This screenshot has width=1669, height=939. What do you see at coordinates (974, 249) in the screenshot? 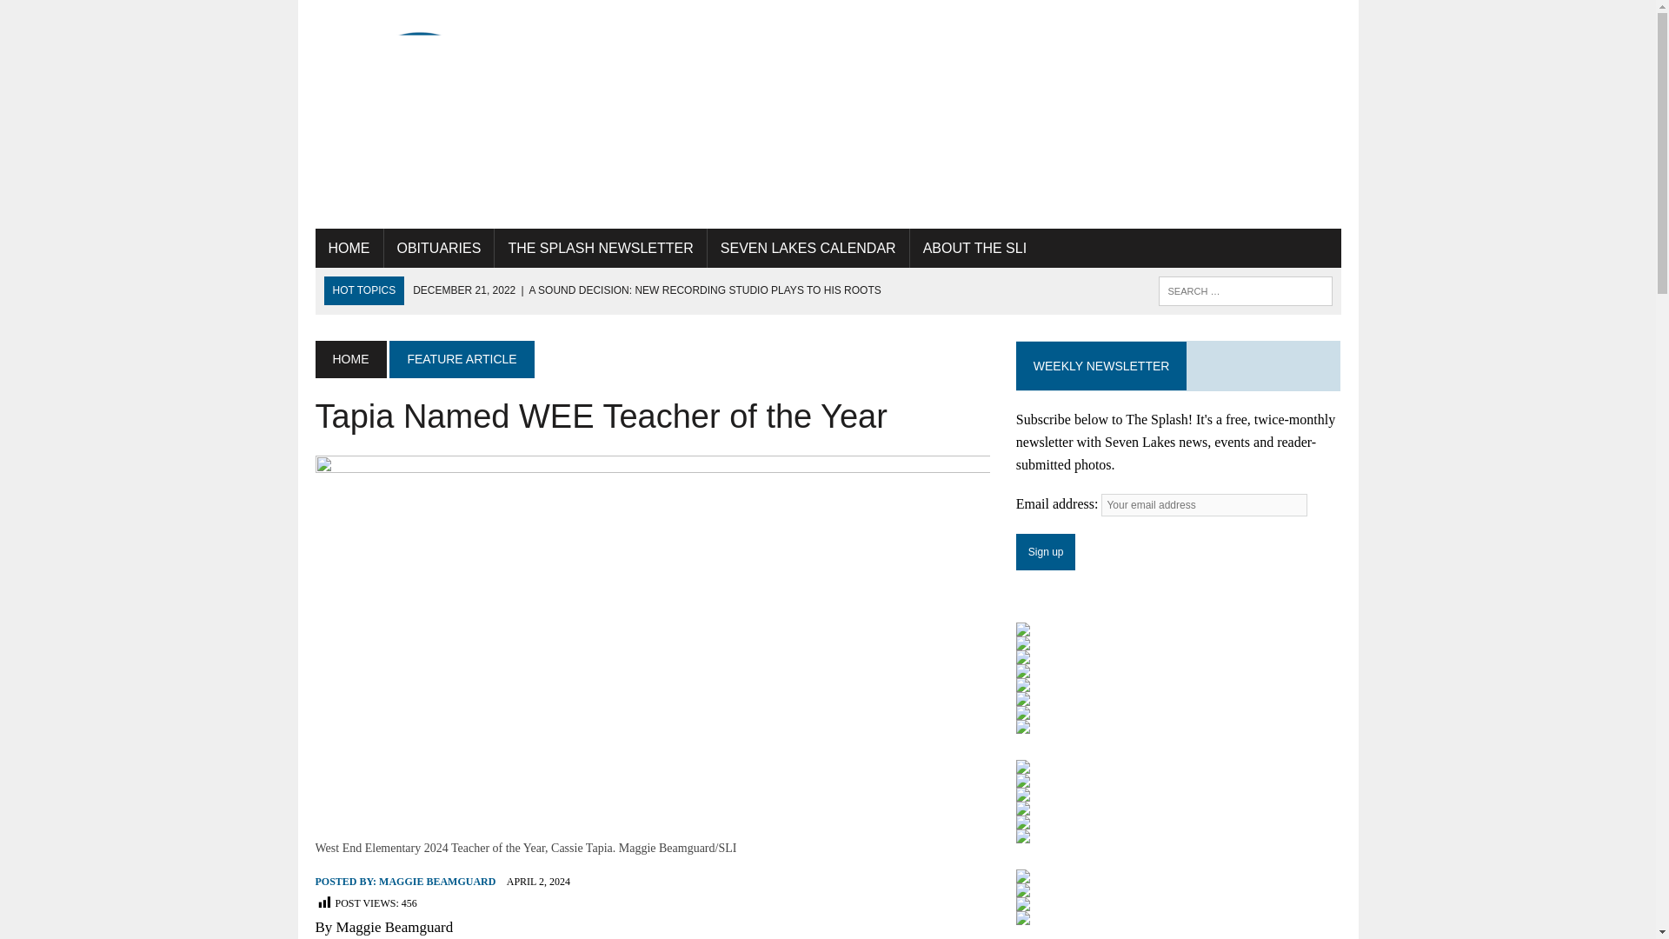
I see `ABOUT THE SLI` at bounding box center [974, 249].